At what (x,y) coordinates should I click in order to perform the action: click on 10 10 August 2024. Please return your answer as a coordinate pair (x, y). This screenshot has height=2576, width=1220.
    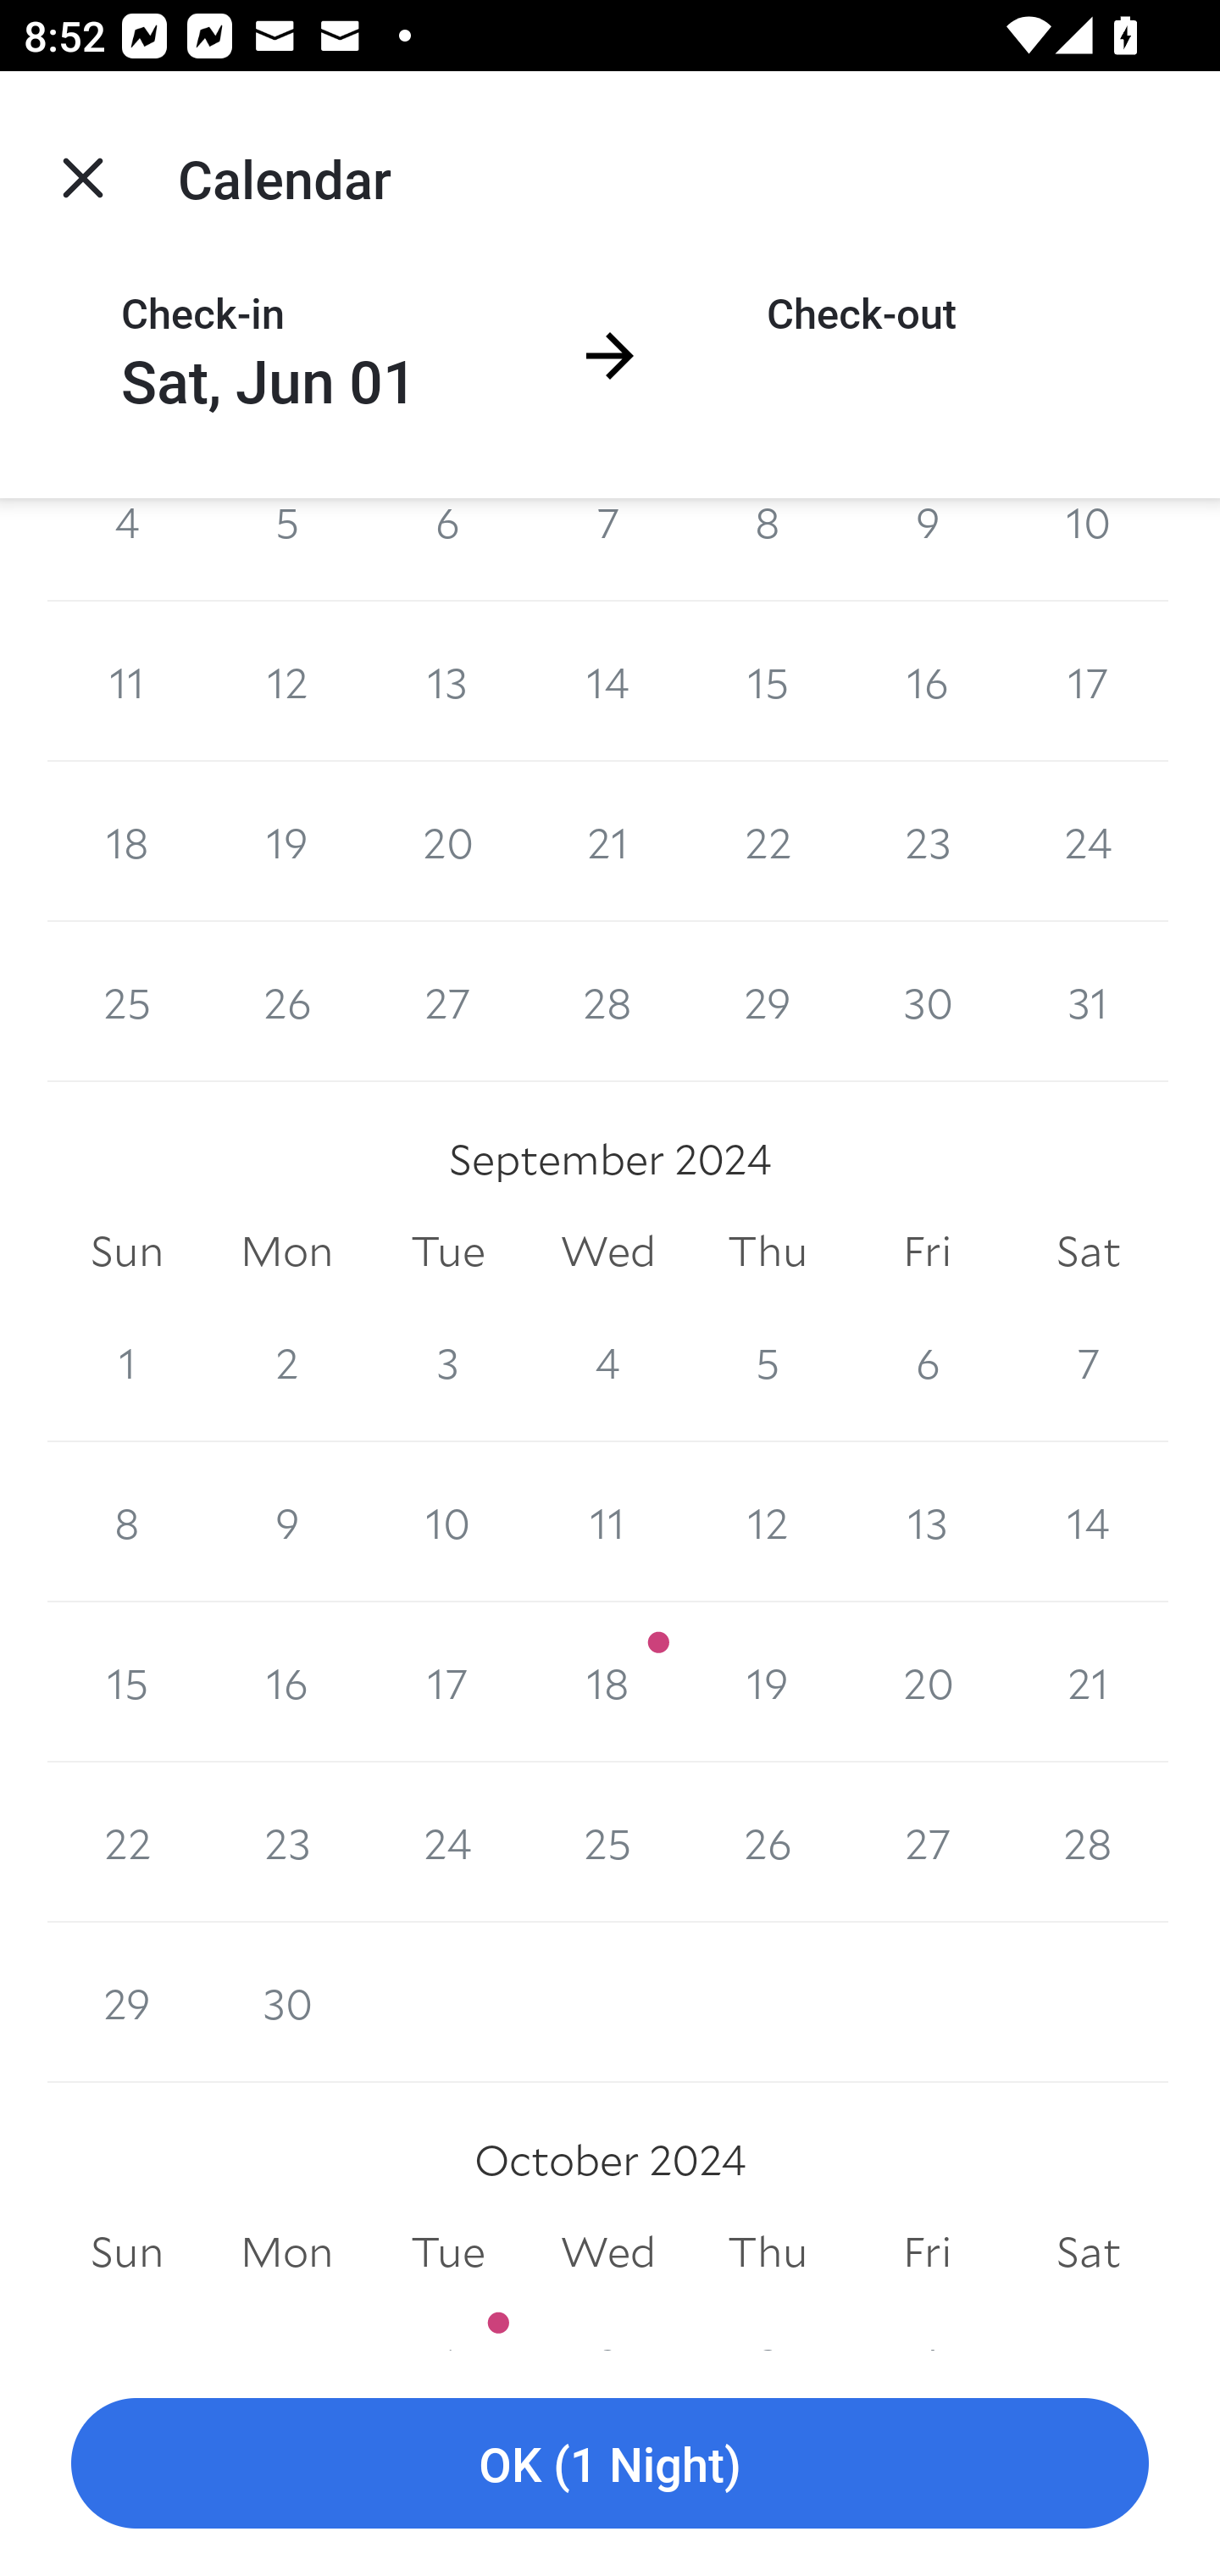
    Looking at the image, I should click on (1088, 549).